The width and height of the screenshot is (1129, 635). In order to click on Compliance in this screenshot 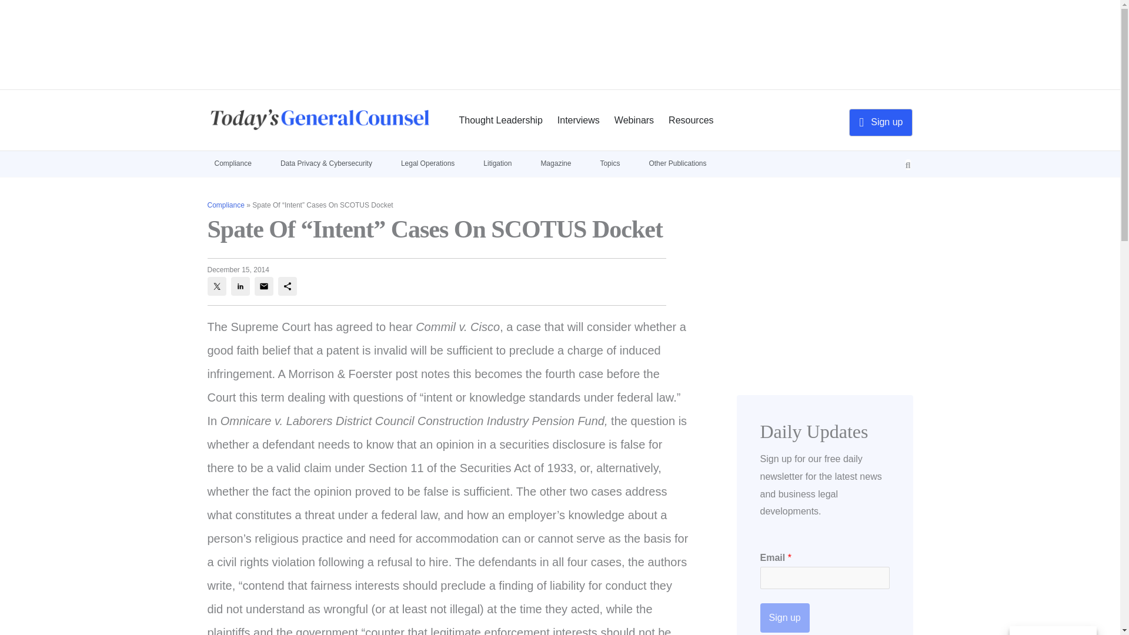, I will do `click(239, 162)`.